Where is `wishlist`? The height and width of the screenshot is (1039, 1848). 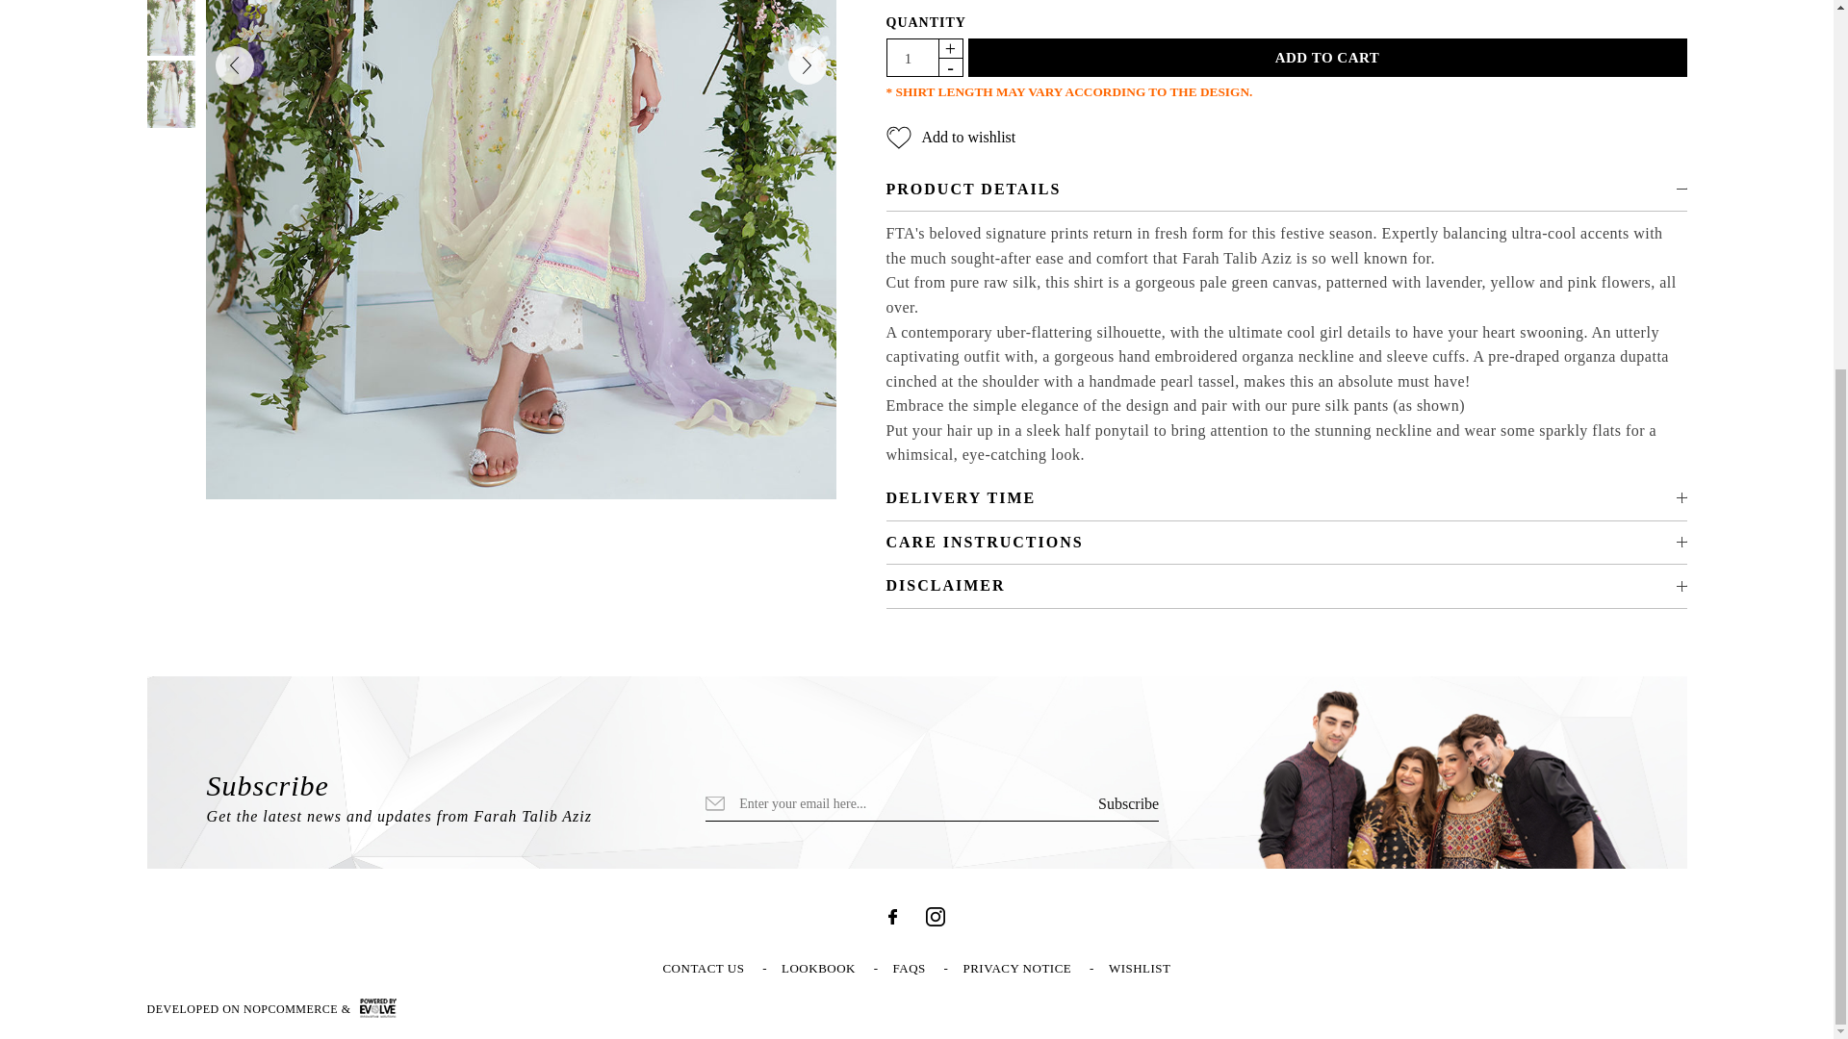
wishlist is located at coordinates (1140, 968).